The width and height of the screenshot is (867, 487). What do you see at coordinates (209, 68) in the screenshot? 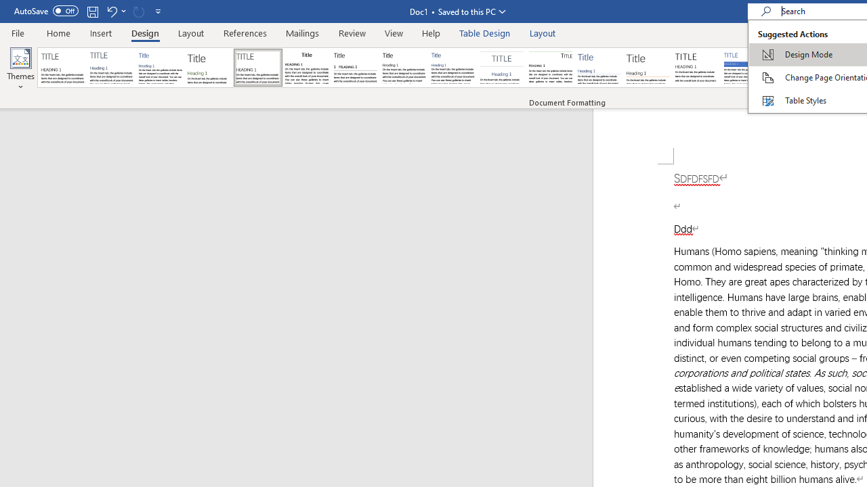
I see `Basic (Stylish)` at bounding box center [209, 68].